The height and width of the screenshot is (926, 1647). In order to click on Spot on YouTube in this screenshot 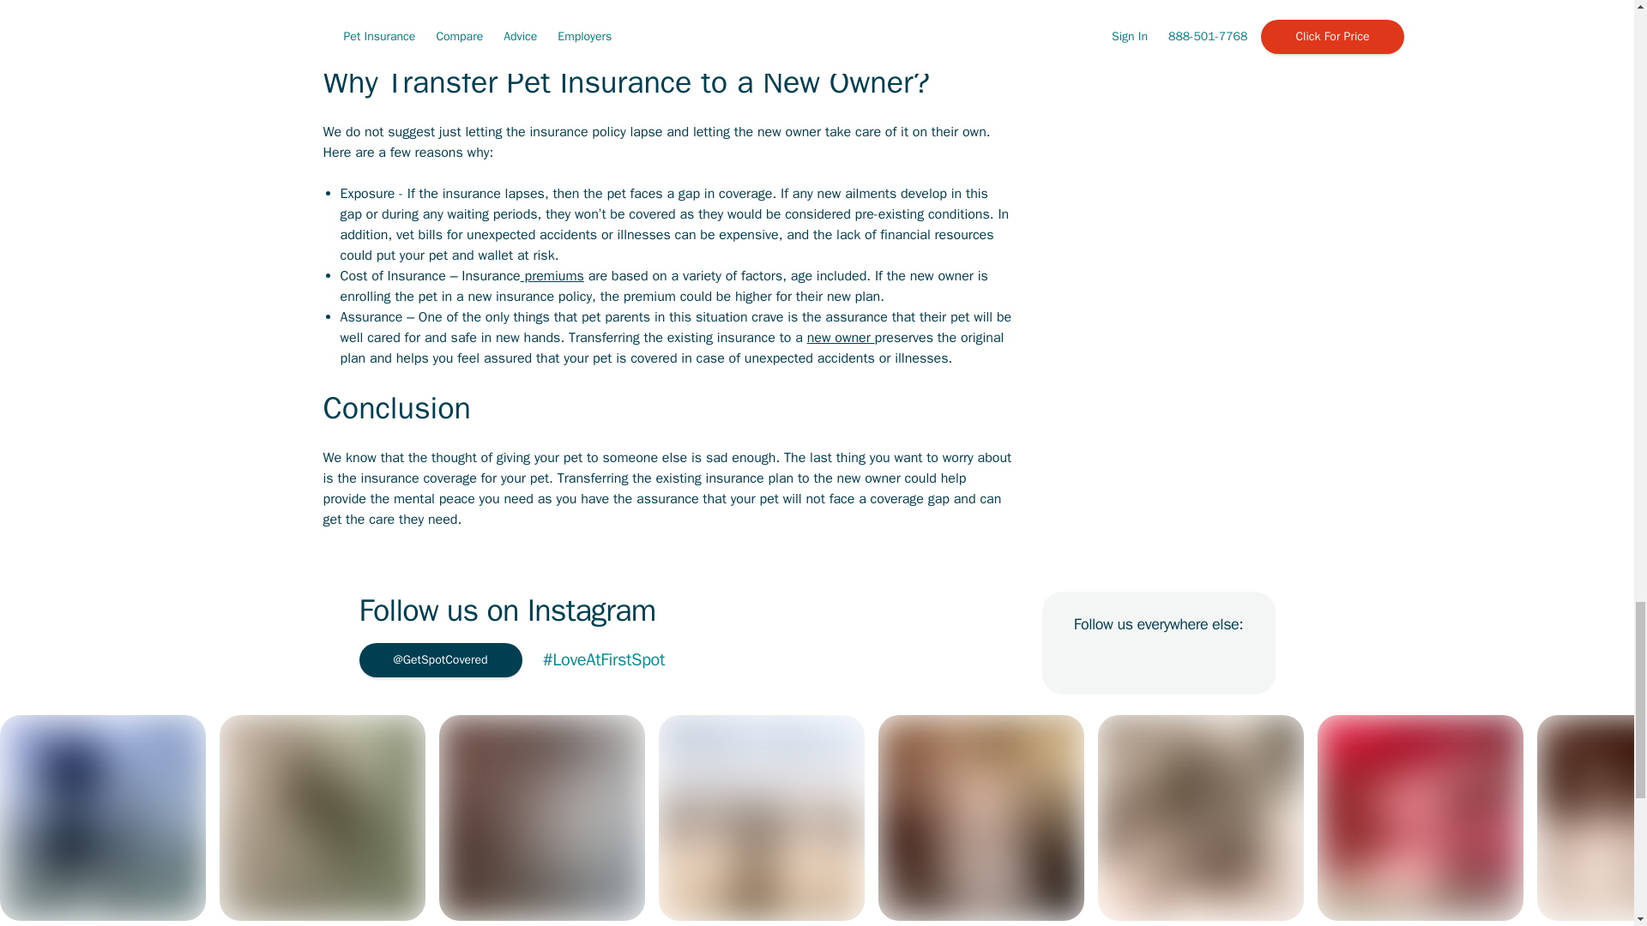, I will do `click(1234, 660)`.